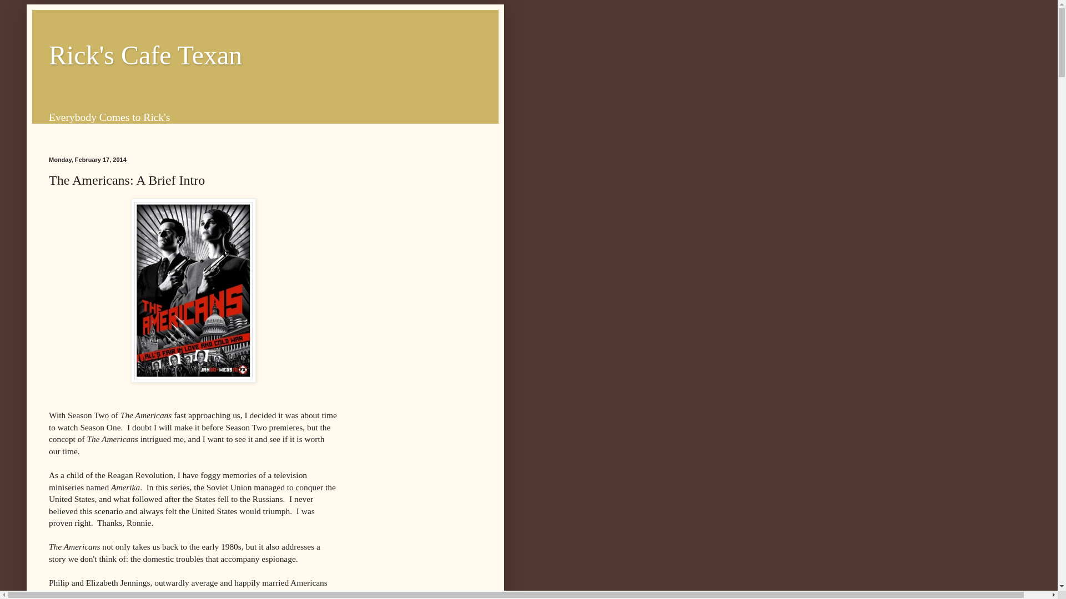  I want to click on Rick's Cafe Texan, so click(145, 55).